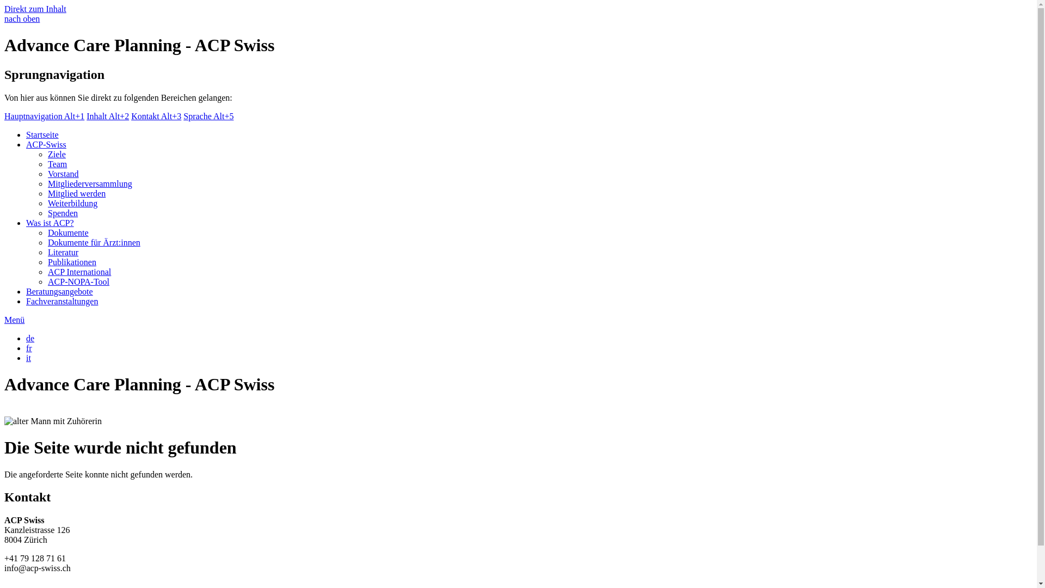  I want to click on Inhalt Alt+2, so click(108, 117).